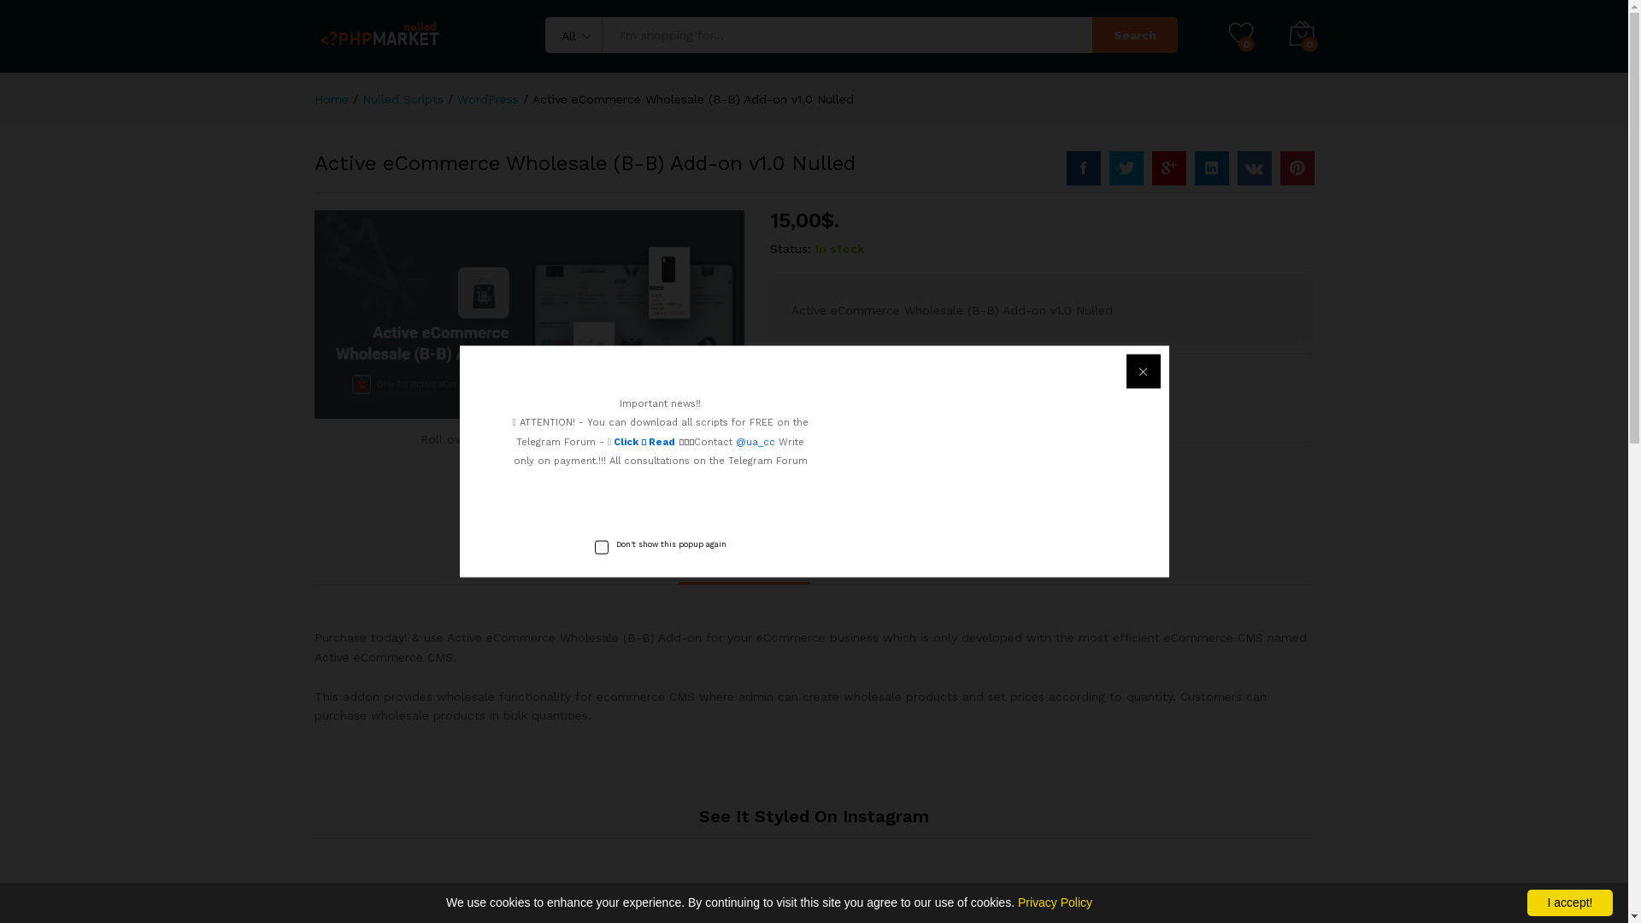 The width and height of the screenshot is (1641, 923). Describe the element at coordinates (968, 394) in the screenshot. I see `Add to cart` at that location.